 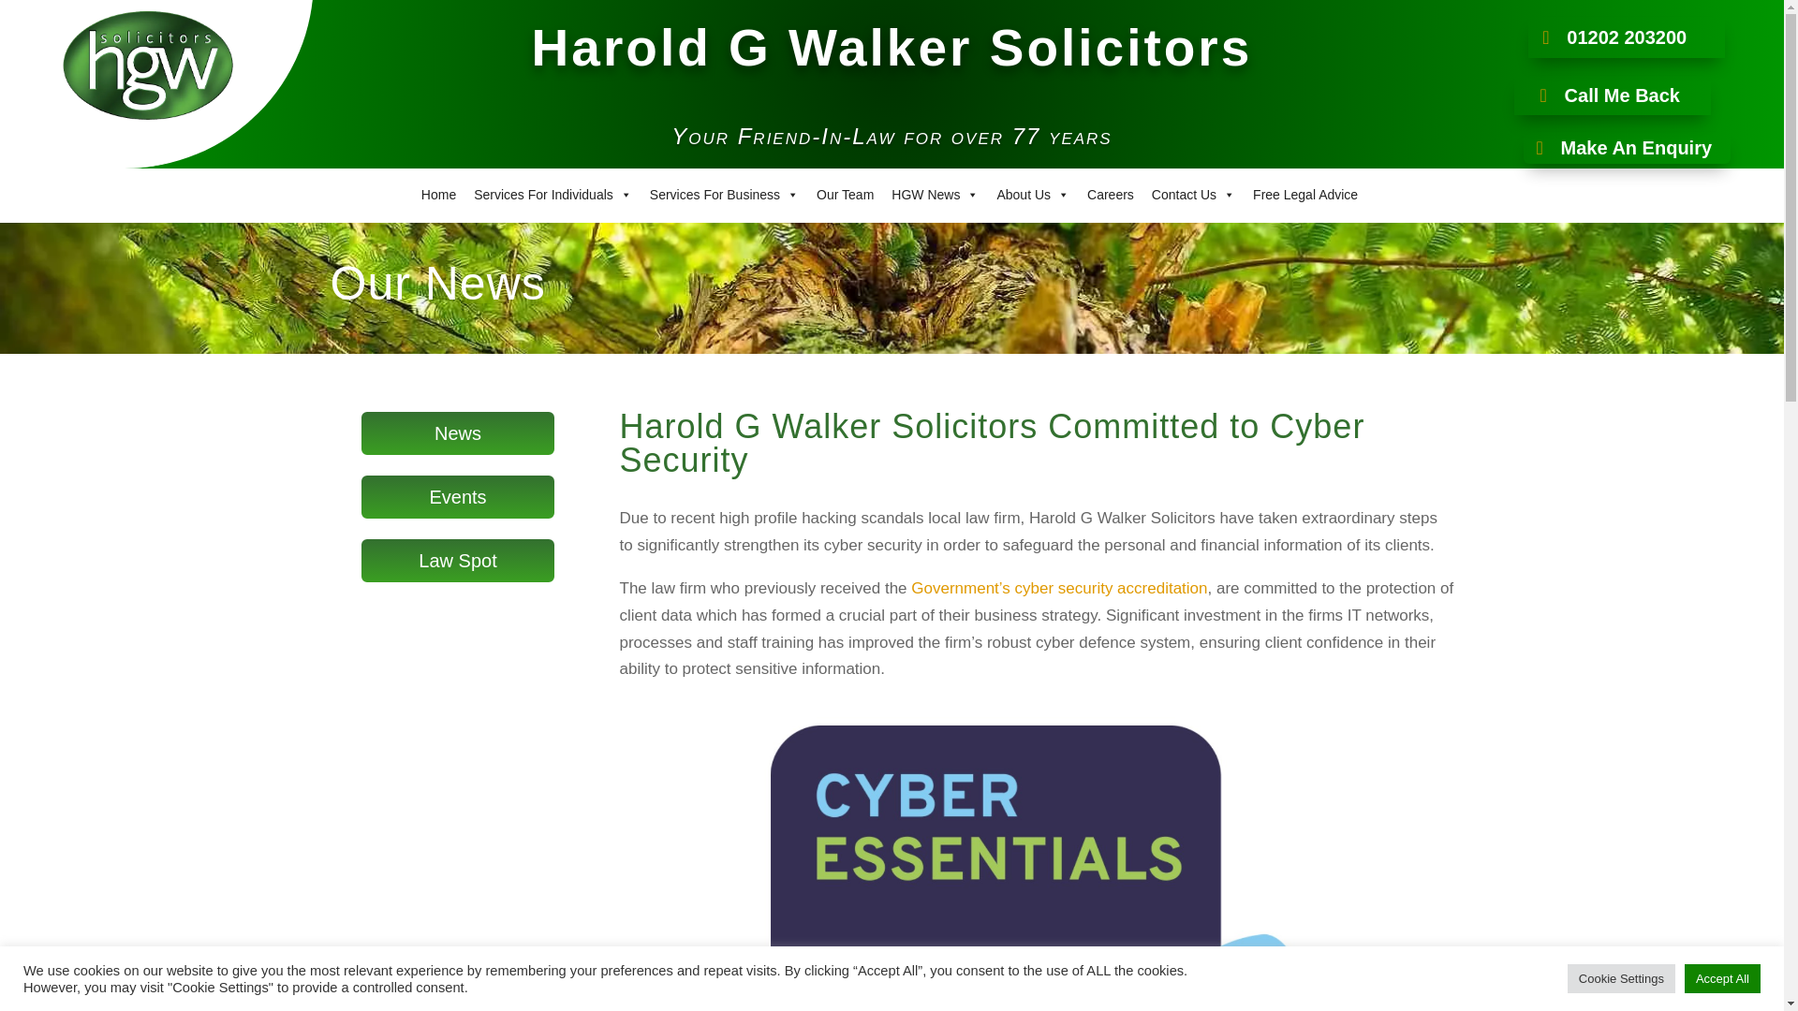 What do you see at coordinates (1626, 37) in the screenshot?
I see `01202 203200` at bounding box center [1626, 37].